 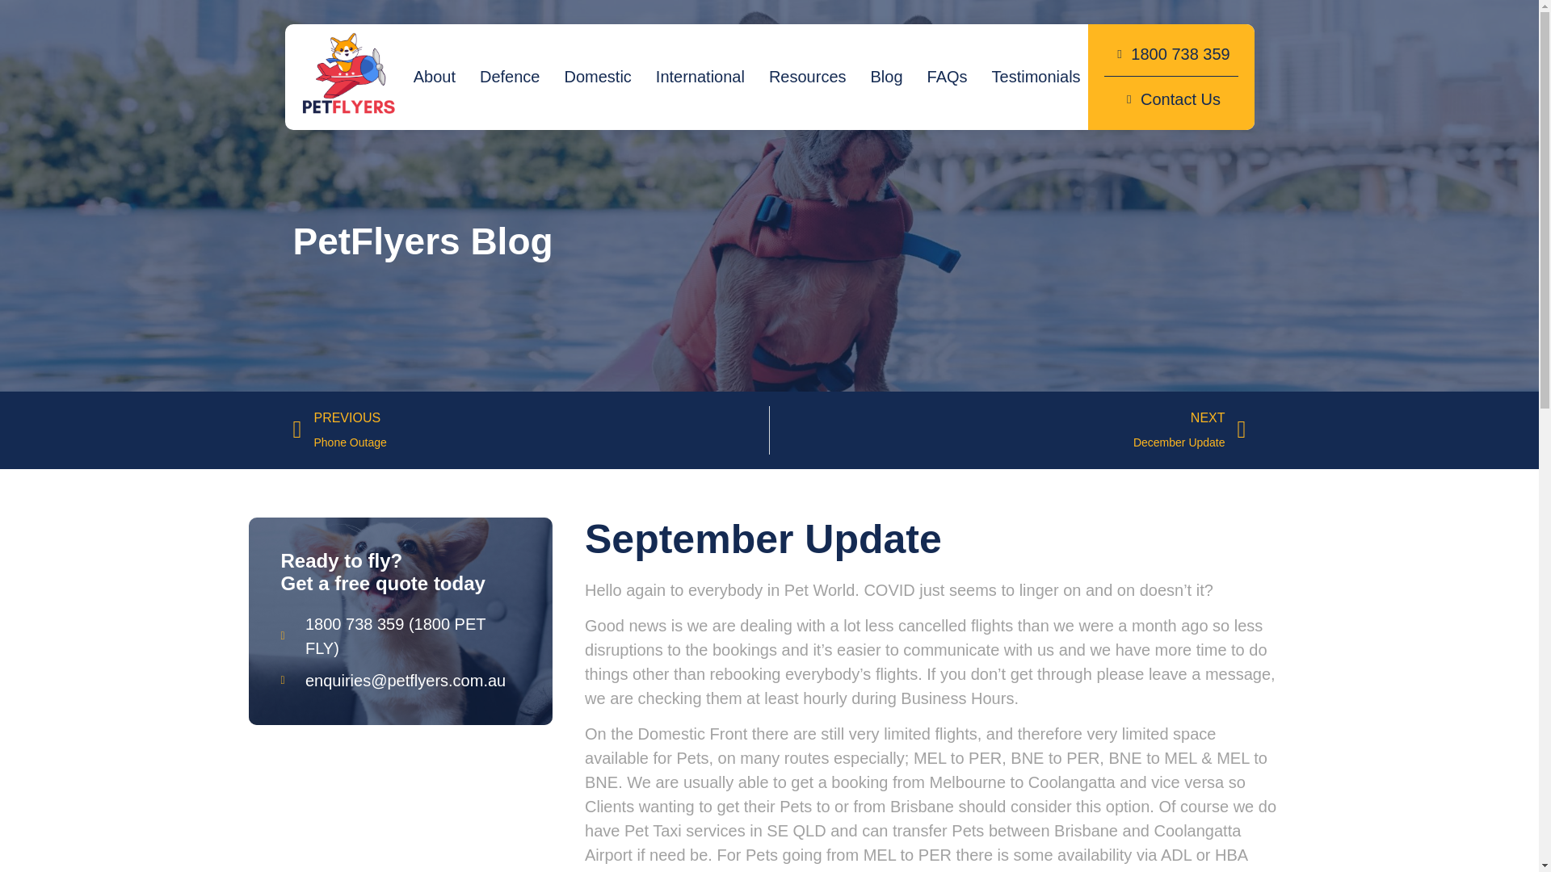 I want to click on About, so click(x=435, y=77).